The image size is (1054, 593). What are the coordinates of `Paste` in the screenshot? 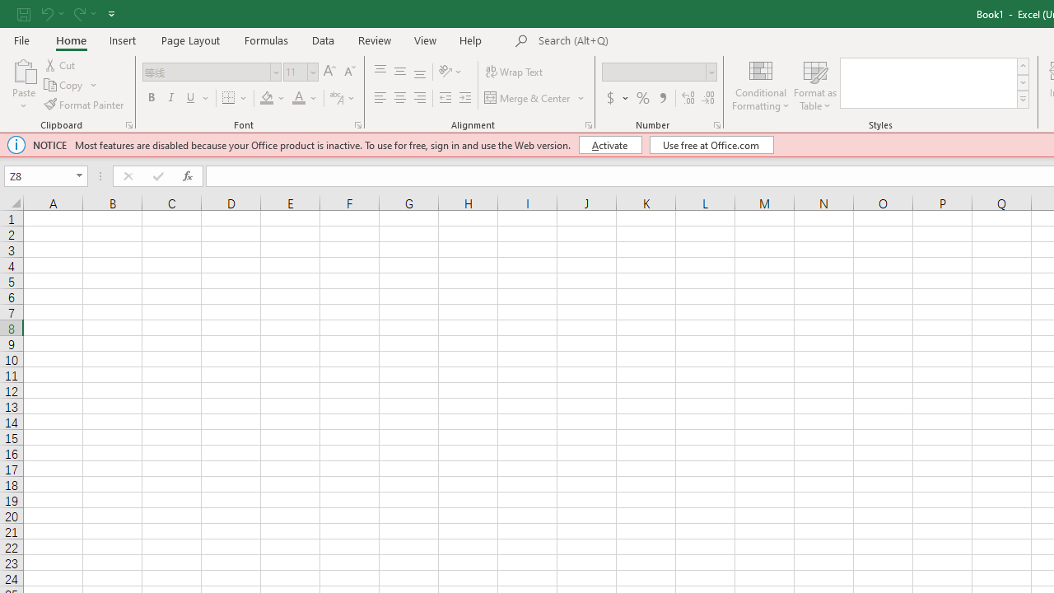 It's located at (23, 84).